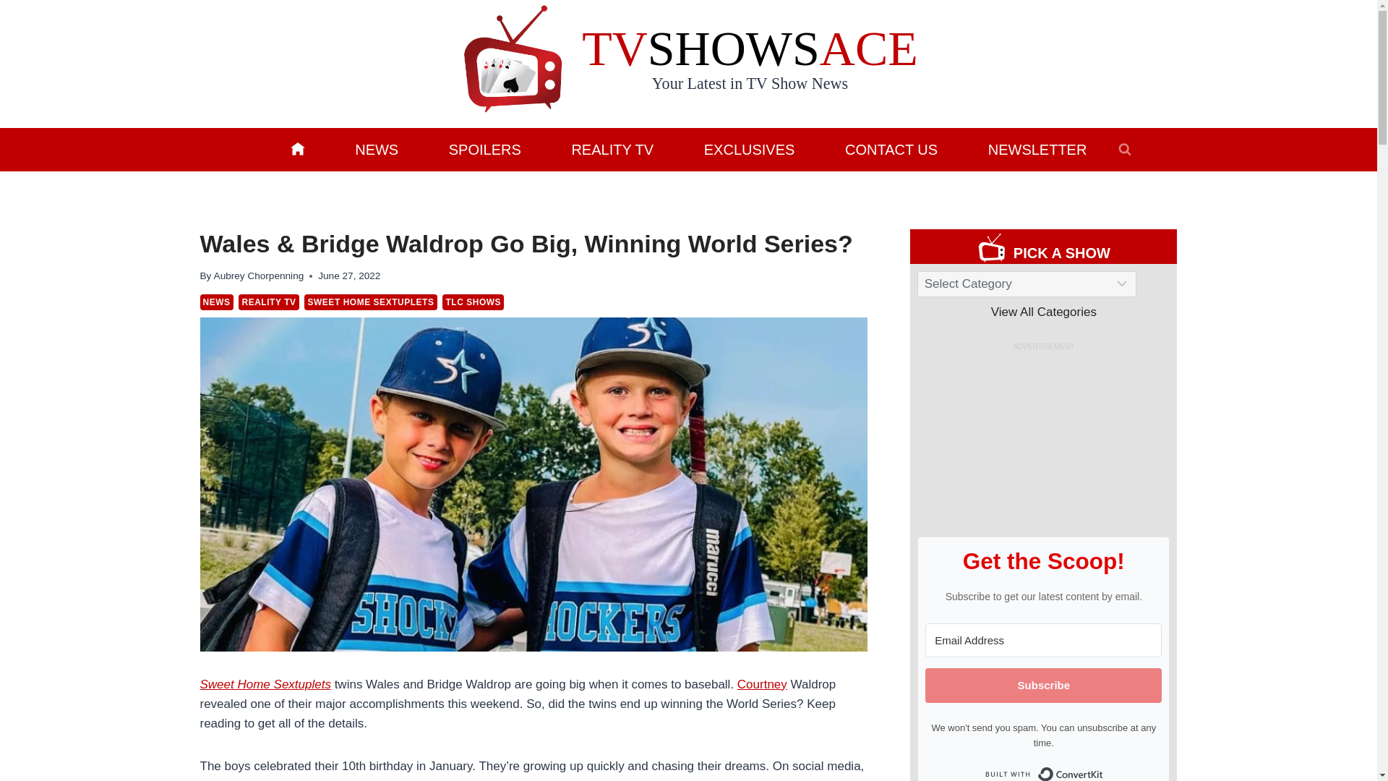 Image resolution: width=1388 pixels, height=781 pixels. Describe the element at coordinates (762, 684) in the screenshot. I see `Courtney` at that location.